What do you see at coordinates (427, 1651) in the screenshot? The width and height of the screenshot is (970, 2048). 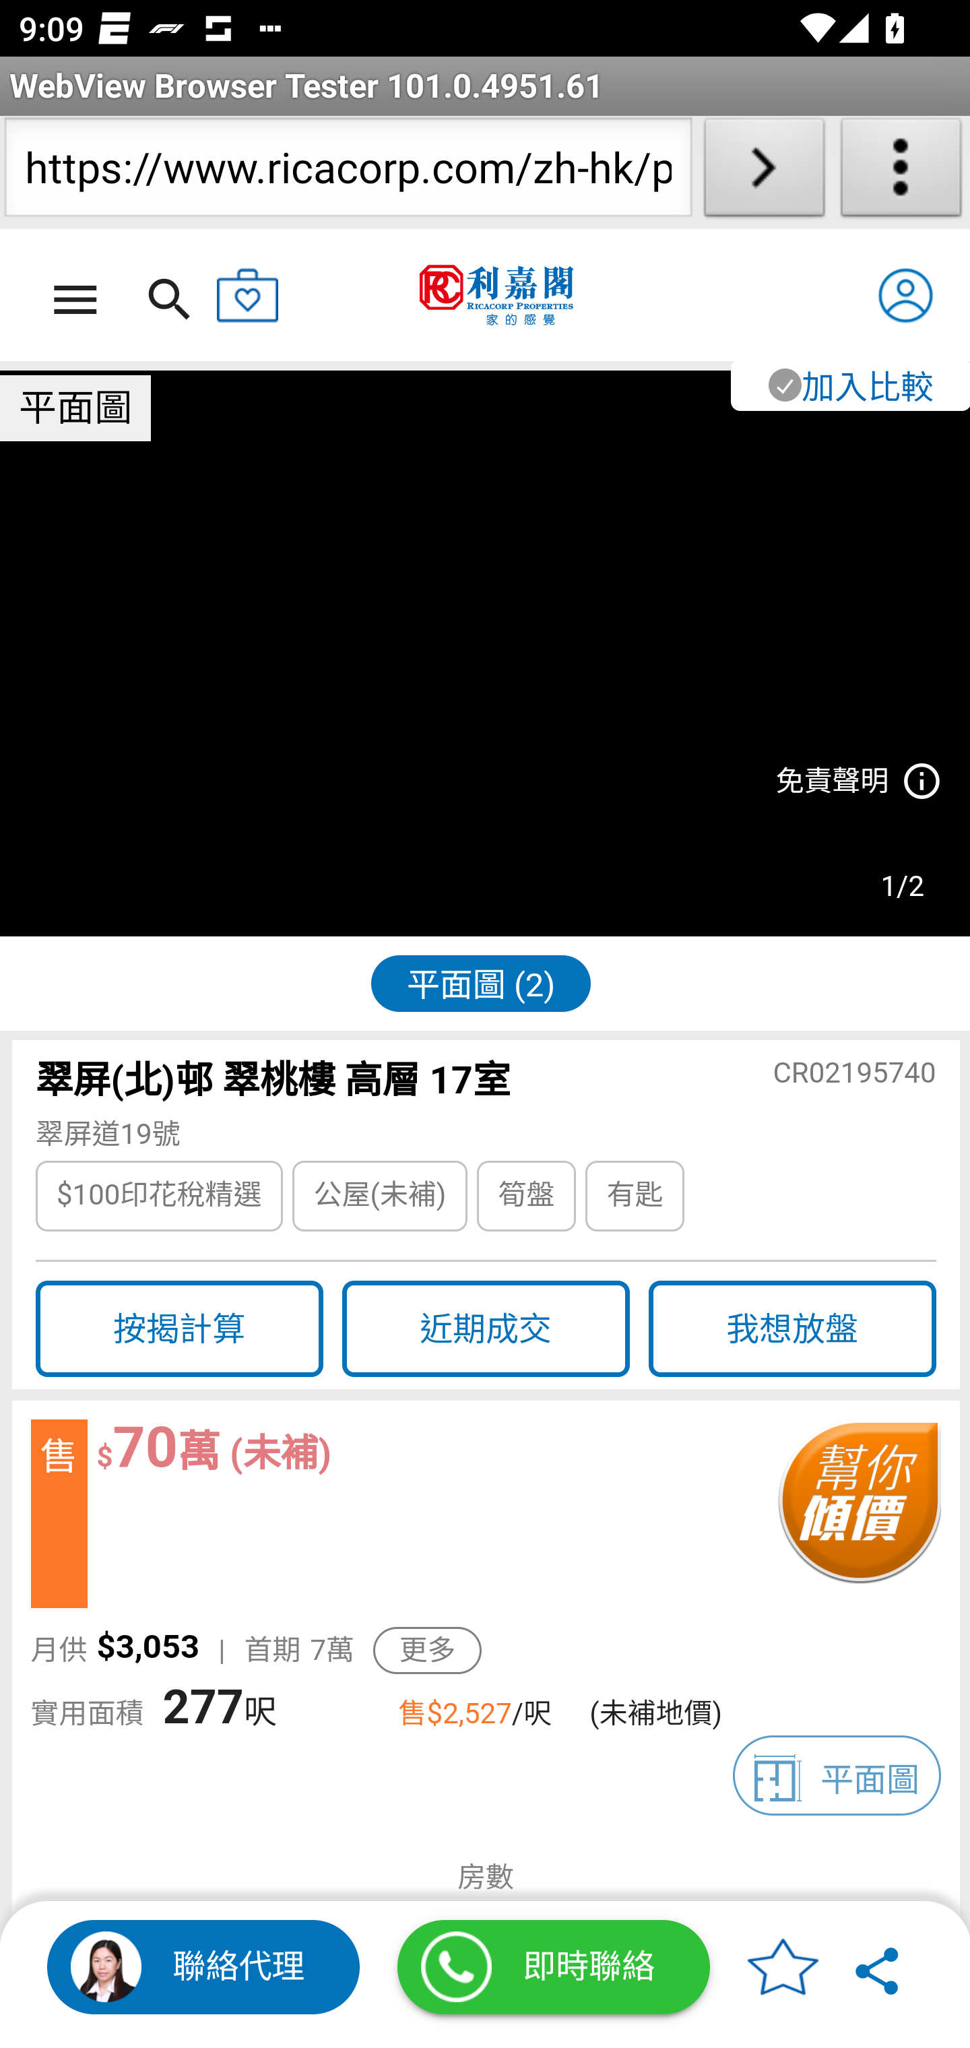 I see `更多` at bounding box center [427, 1651].